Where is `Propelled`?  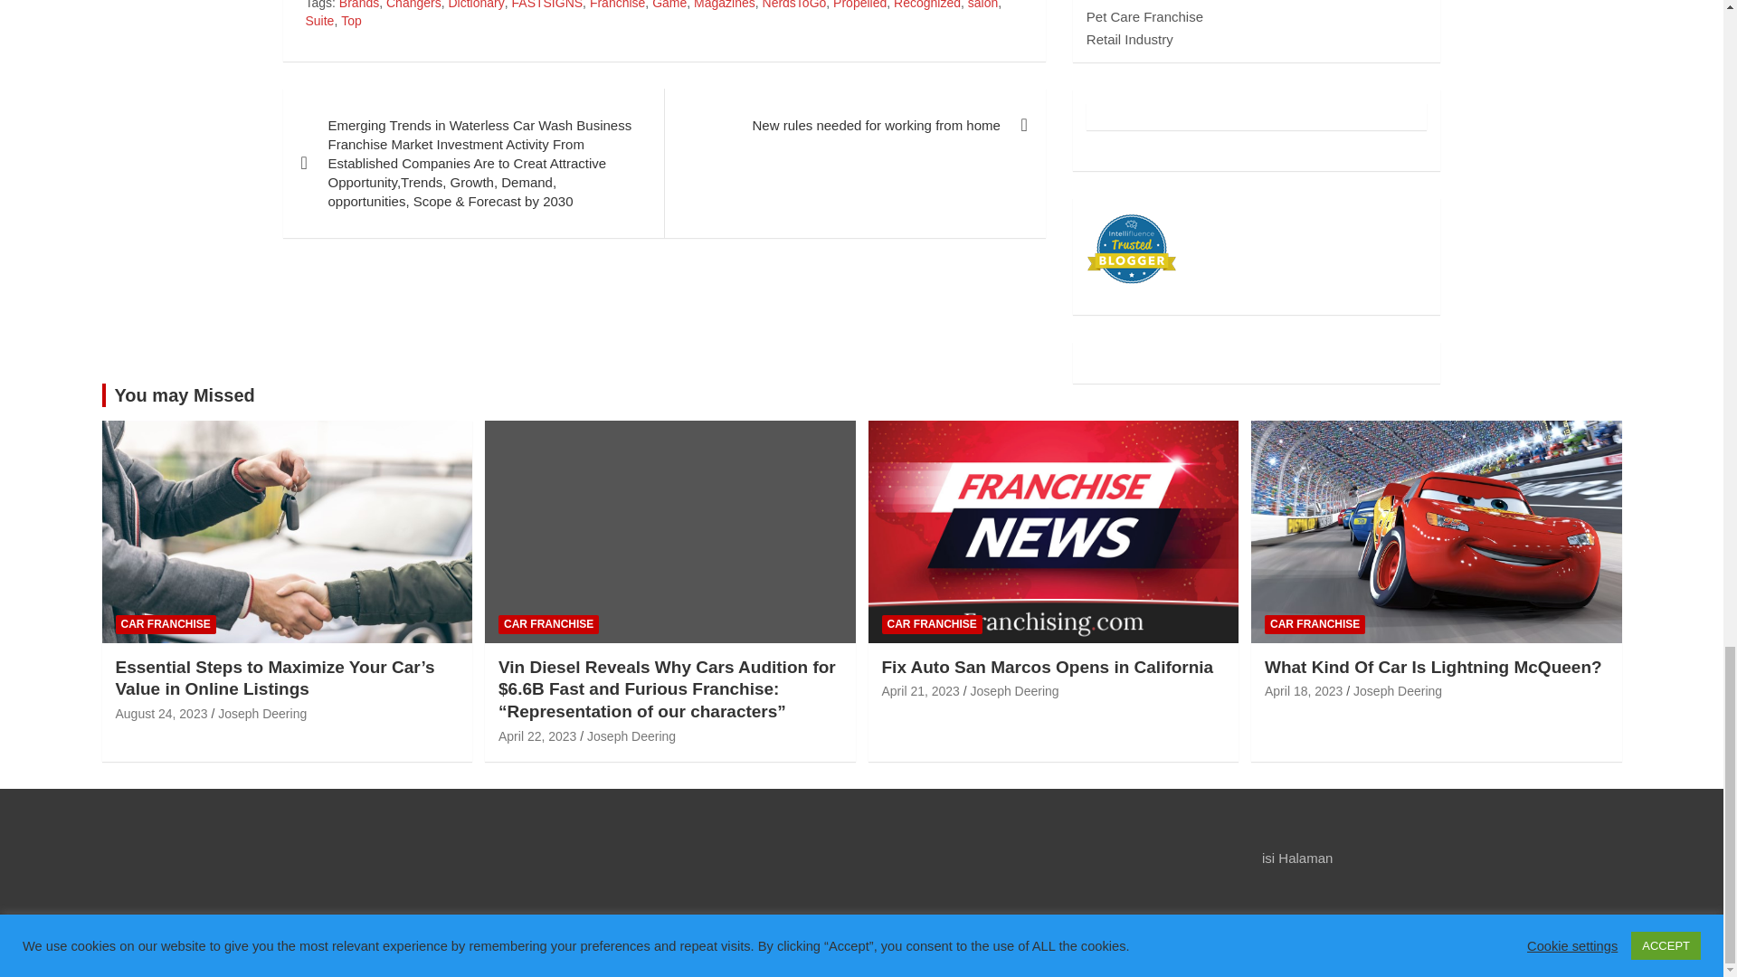 Propelled is located at coordinates (859, 6).